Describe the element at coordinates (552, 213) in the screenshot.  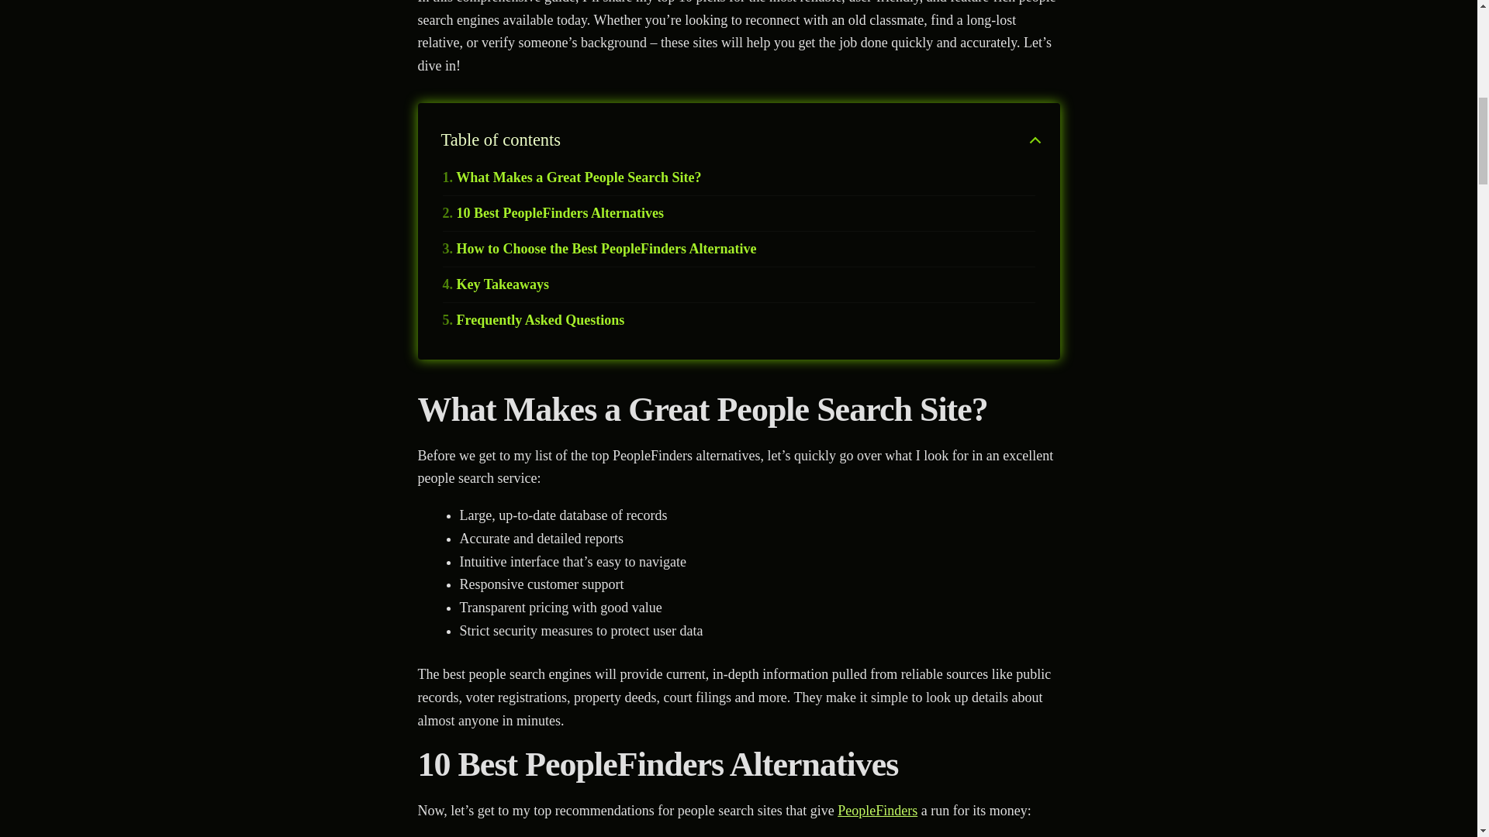
I see `10 Best PeopleFinders Alternatives` at that location.